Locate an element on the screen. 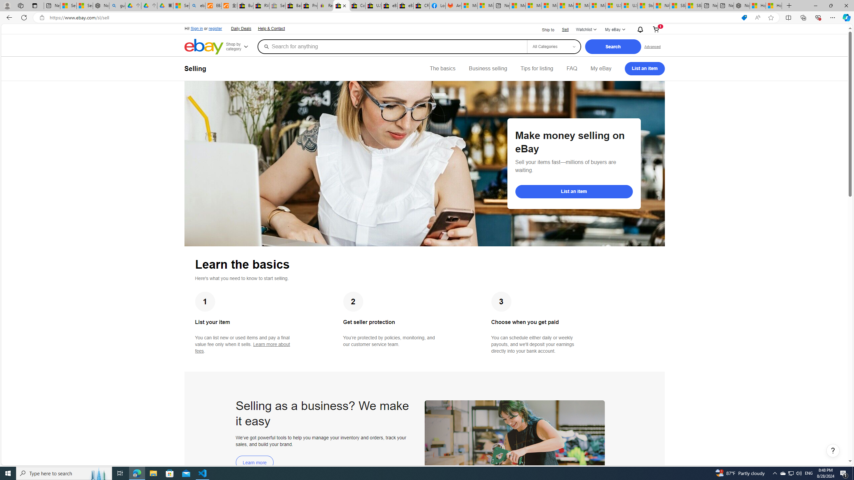 Image resolution: width=854 pixels, height=480 pixels. Daily Deals is located at coordinates (241, 29).